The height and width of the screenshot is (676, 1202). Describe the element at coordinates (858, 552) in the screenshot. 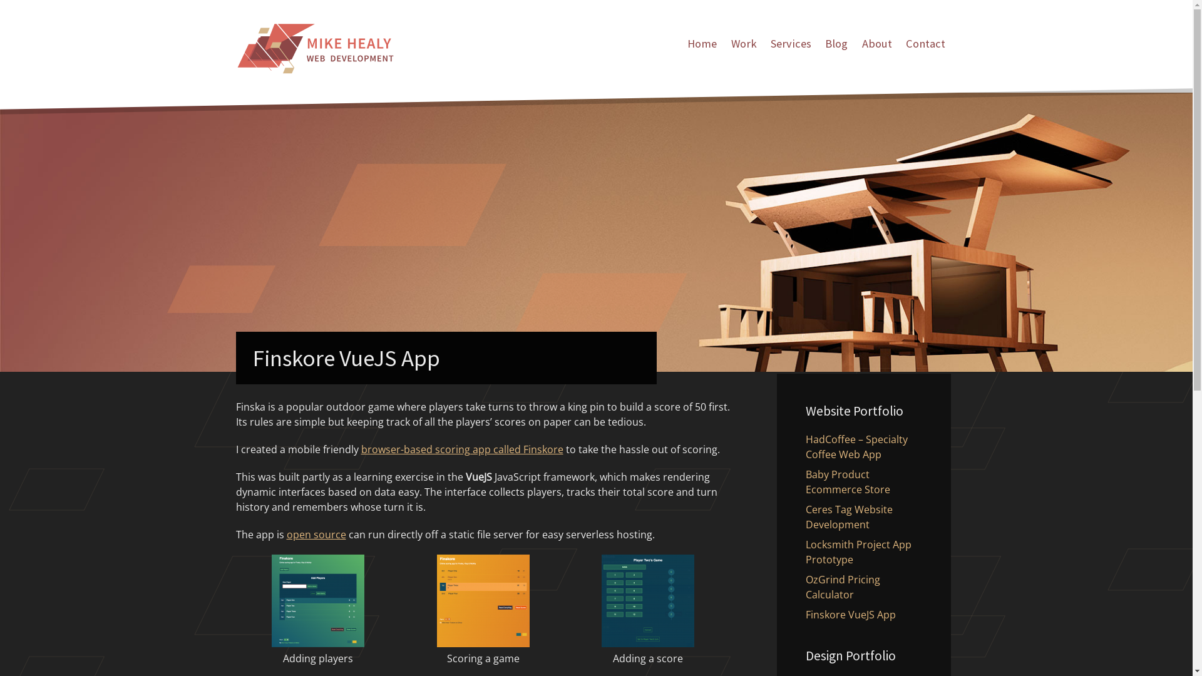

I see `Locksmith Project App Prototype` at that location.